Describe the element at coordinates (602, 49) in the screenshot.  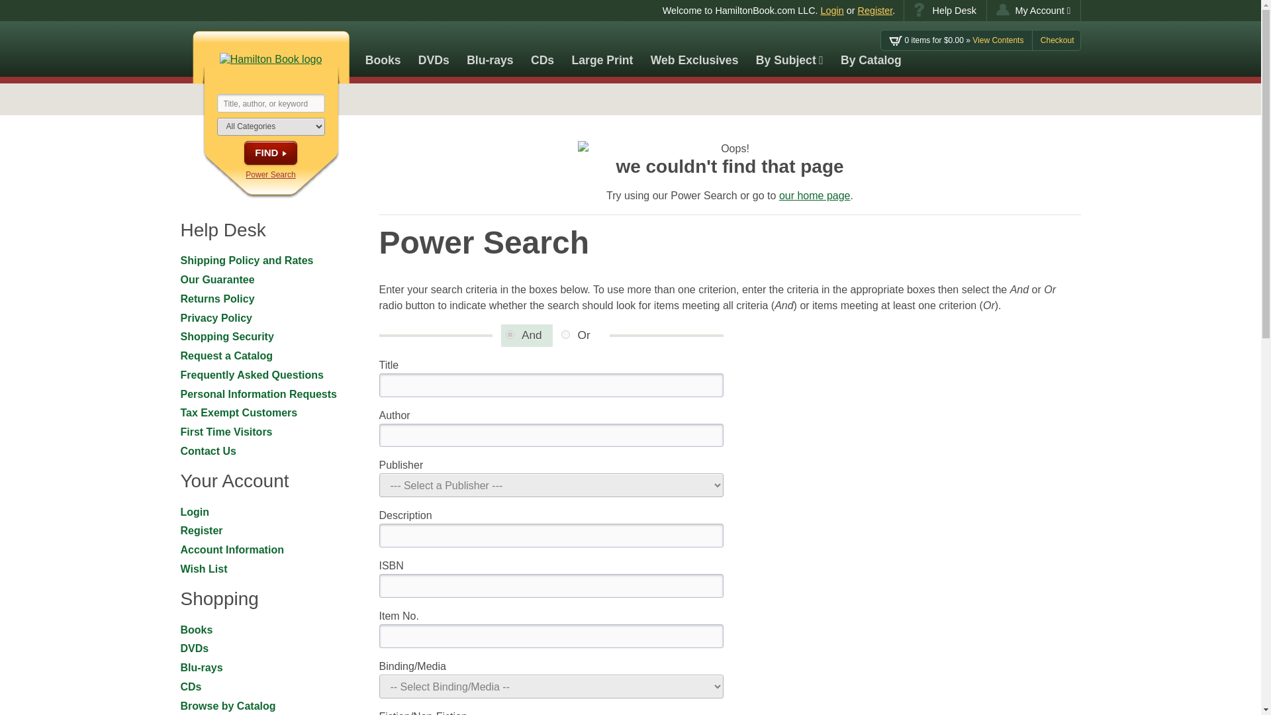
I see `Large Print` at that location.